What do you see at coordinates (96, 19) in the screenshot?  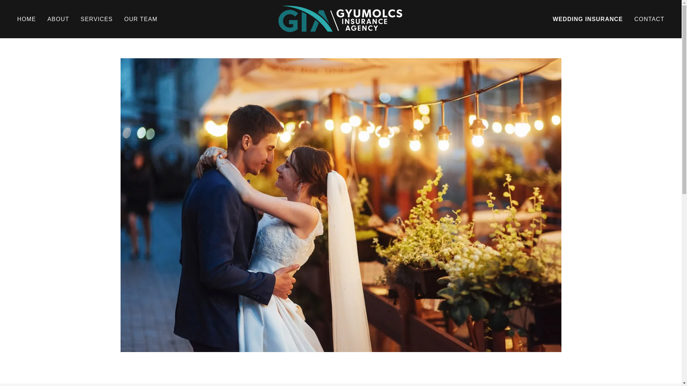 I see `SERVICES` at bounding box center [96, 19].